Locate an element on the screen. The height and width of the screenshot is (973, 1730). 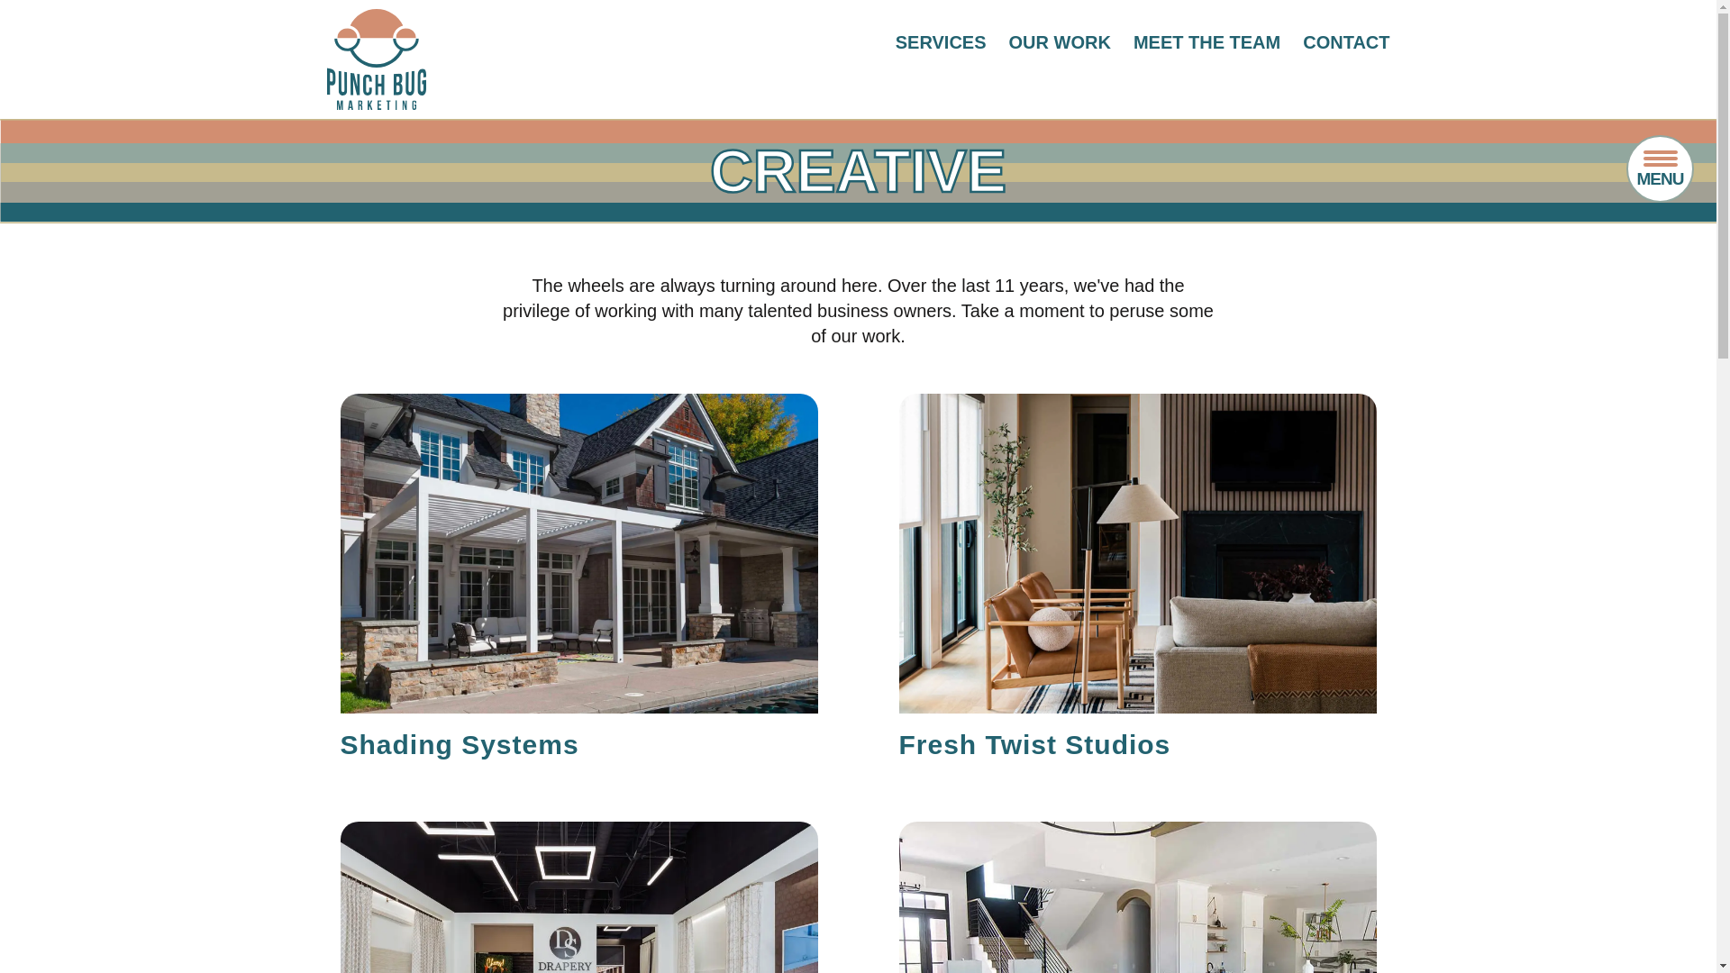
Services is located at coordinates (941, 41).